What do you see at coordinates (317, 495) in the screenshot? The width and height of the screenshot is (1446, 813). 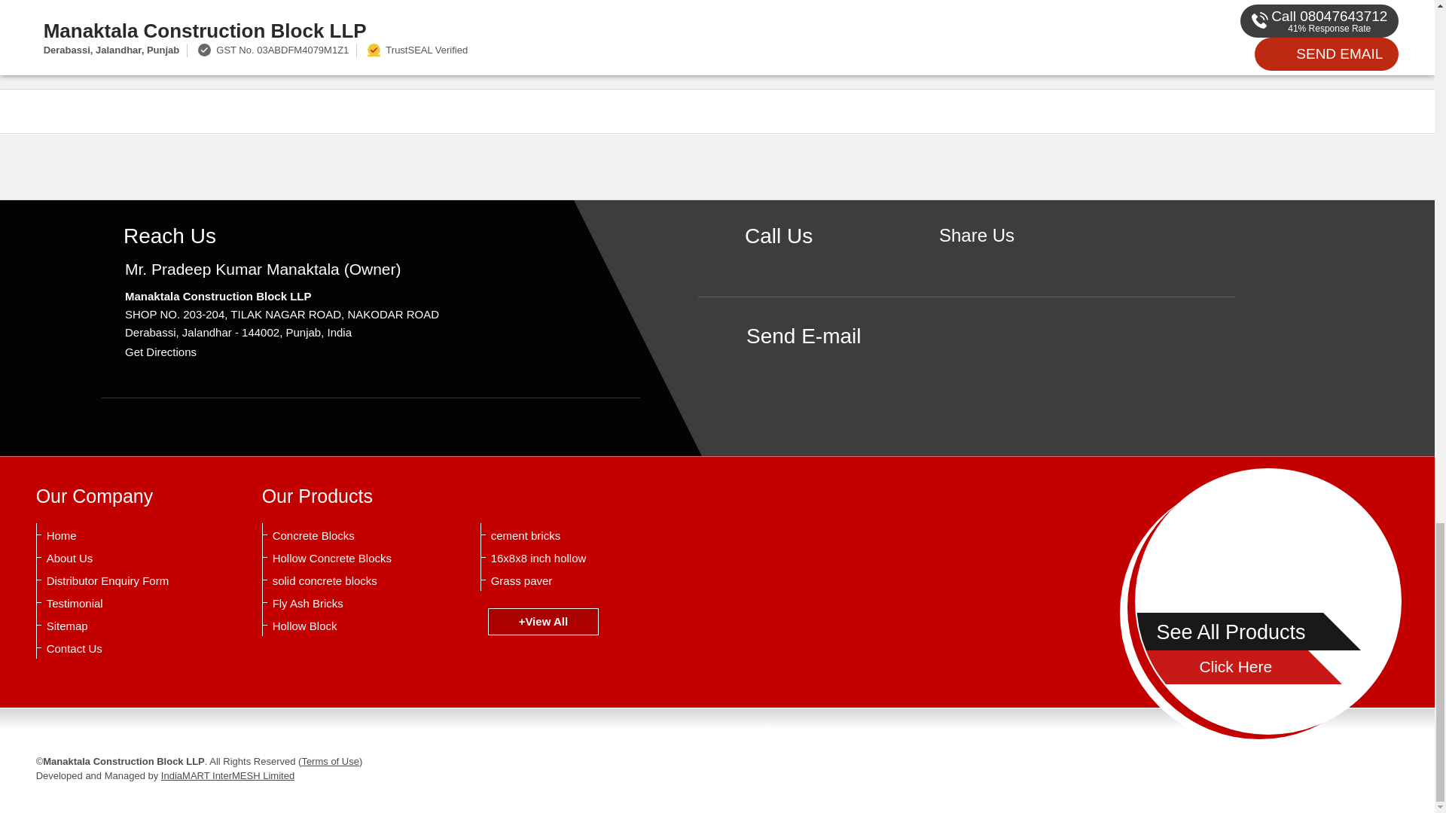 I see `Our Products` at bounding box center [317, 495].